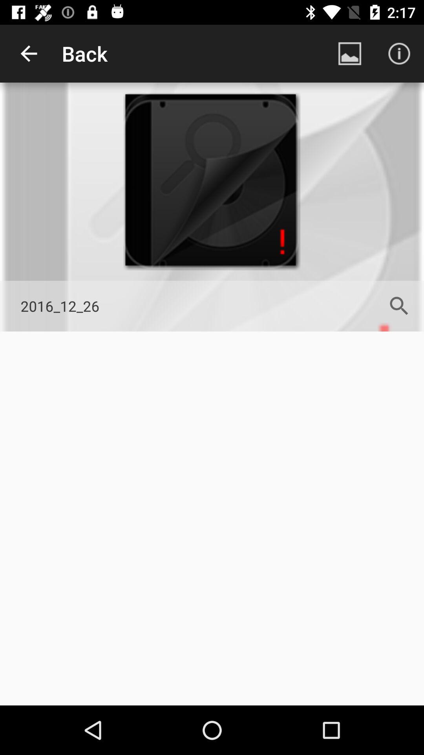 This screenshot has width=424, height=755. What do you see at coordinates (29, 53) in the screenshot?
I see `turn off the app next to the back icon` at bounding box center [29, 53].